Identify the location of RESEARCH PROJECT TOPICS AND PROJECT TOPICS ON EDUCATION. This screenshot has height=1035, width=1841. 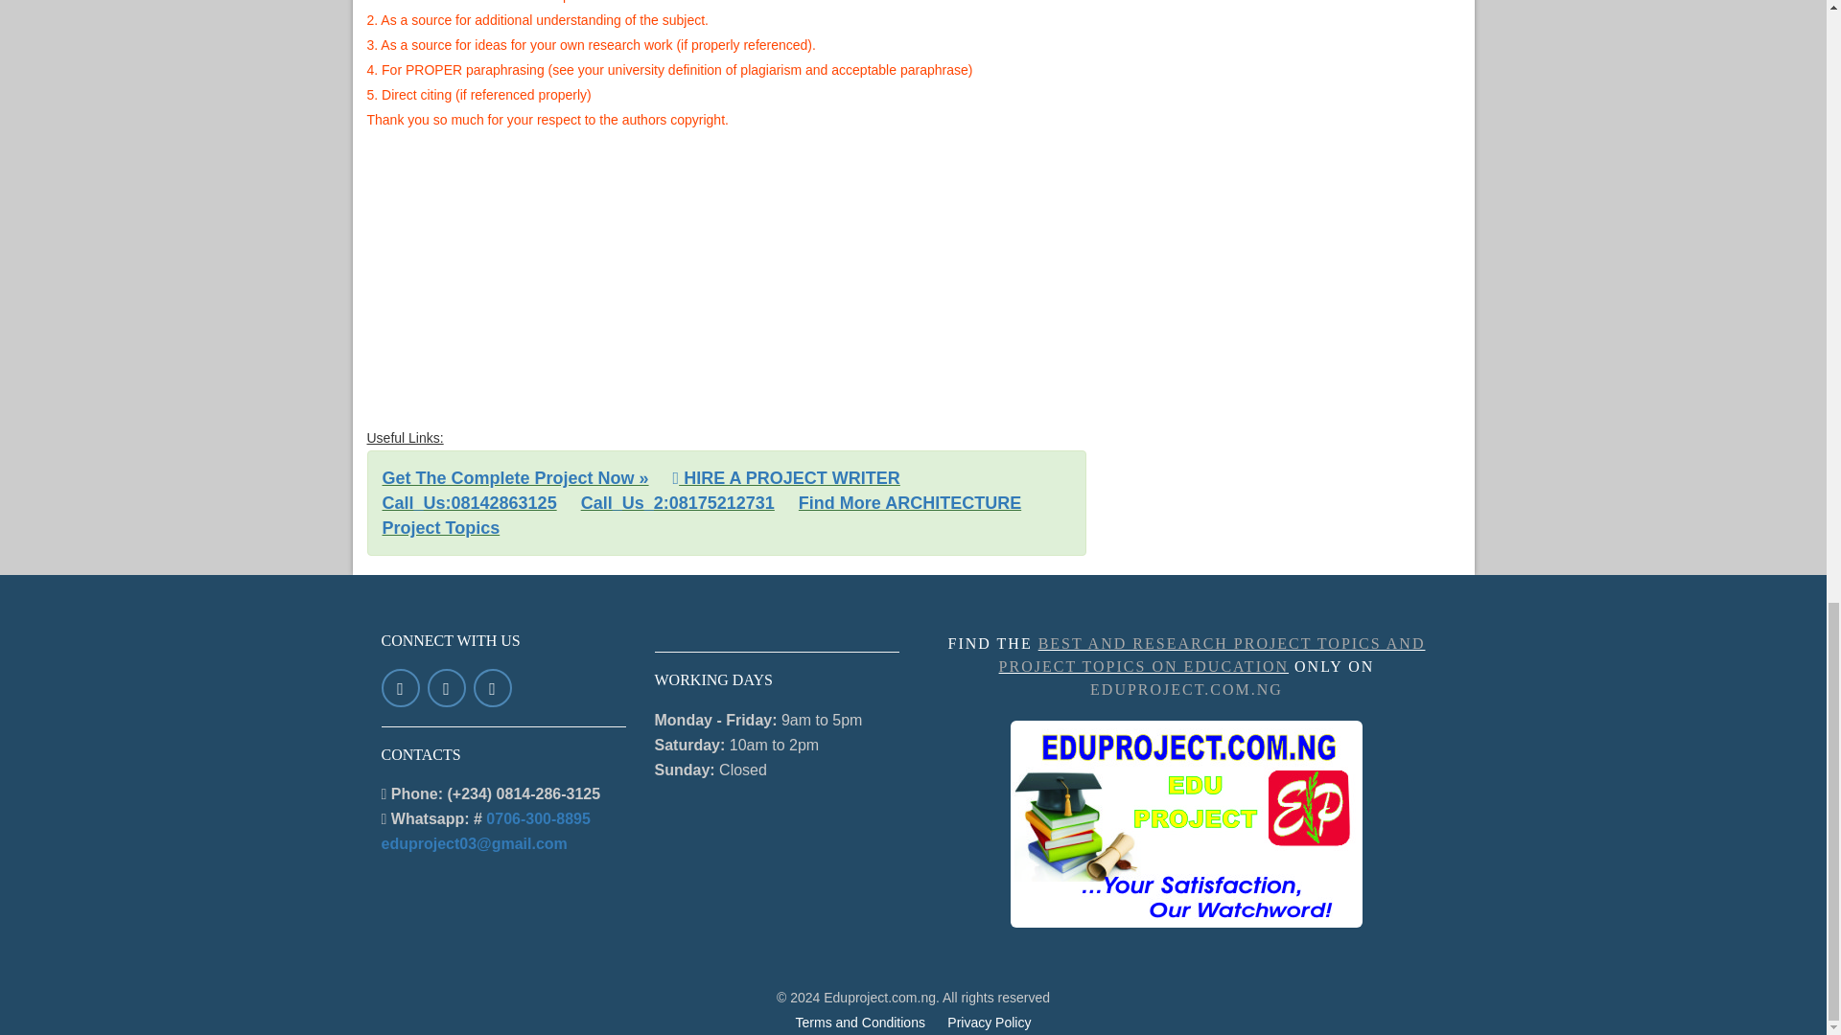
(1186, 823).